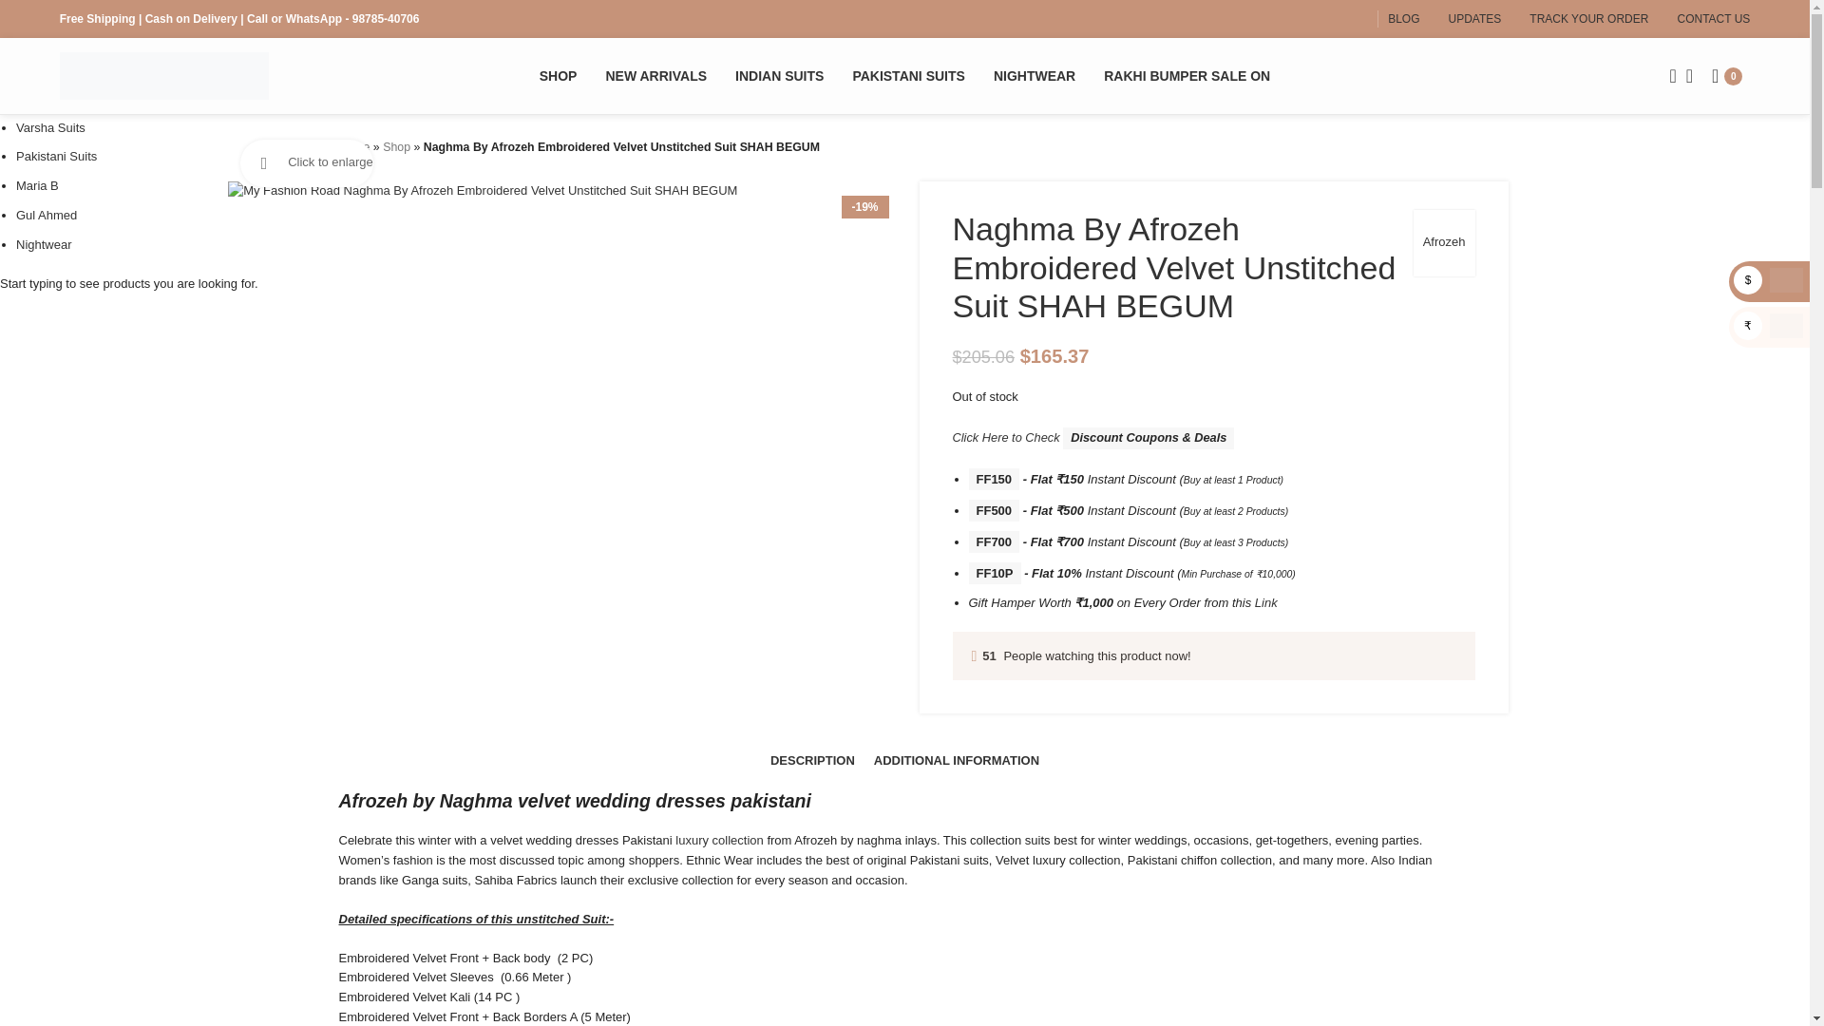 Image resolution: width=1824 pixels, height=1026 pixels. I want to click on INDIAN SUITS, so click(779, 76).